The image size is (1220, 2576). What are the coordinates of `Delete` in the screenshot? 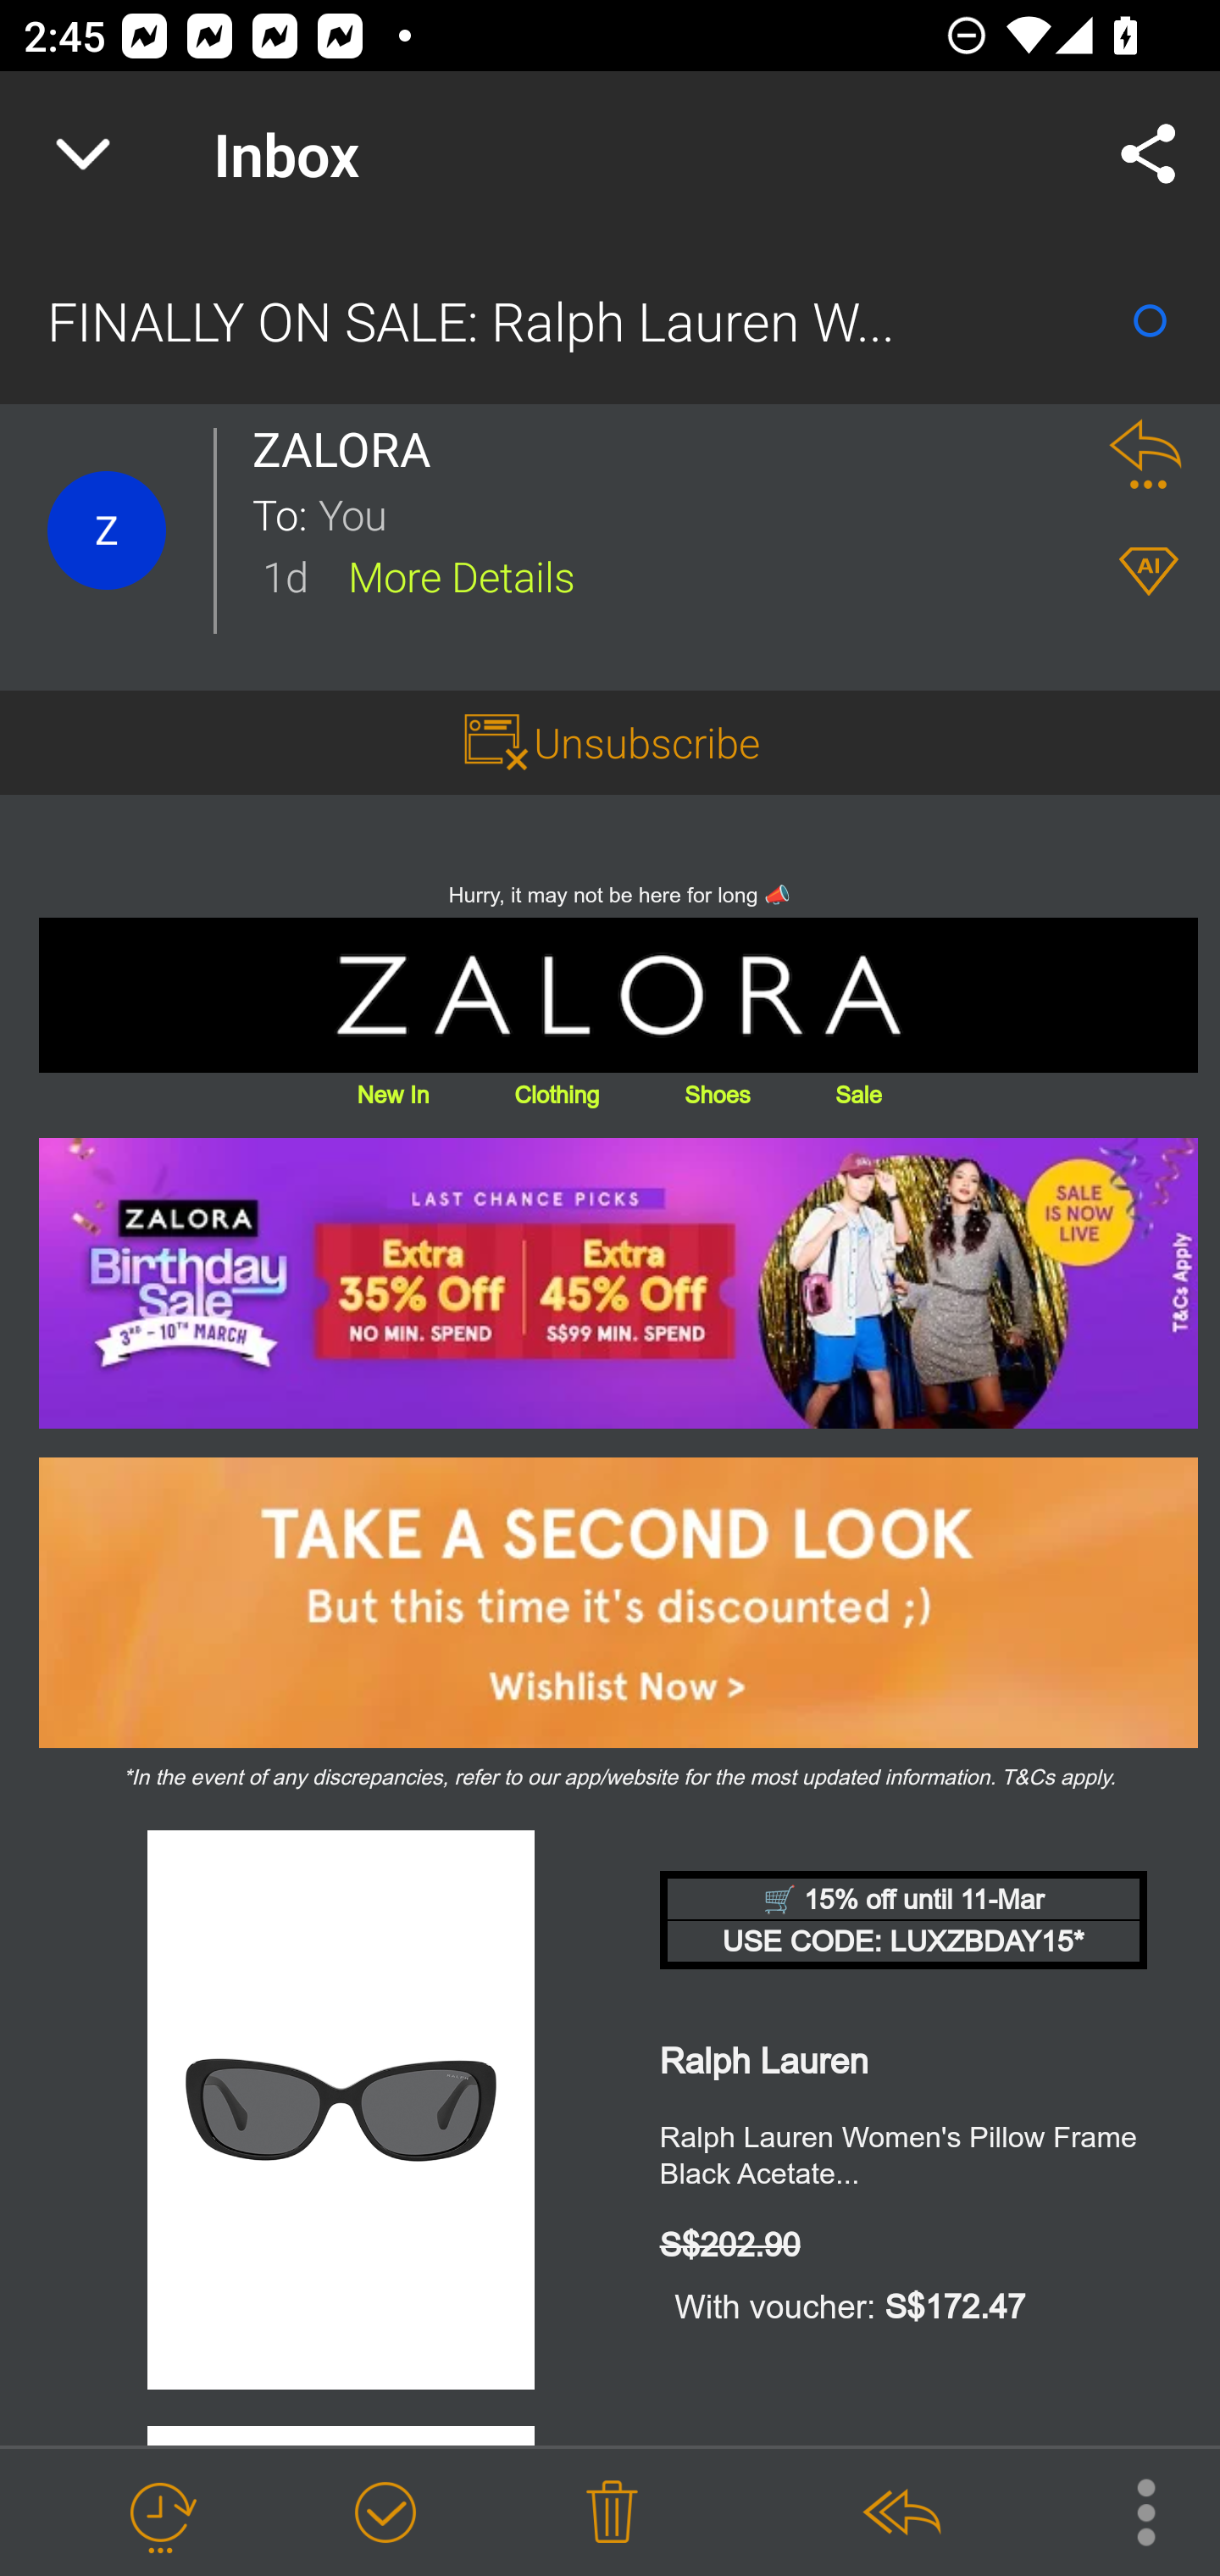 It's located at (612, 2513).